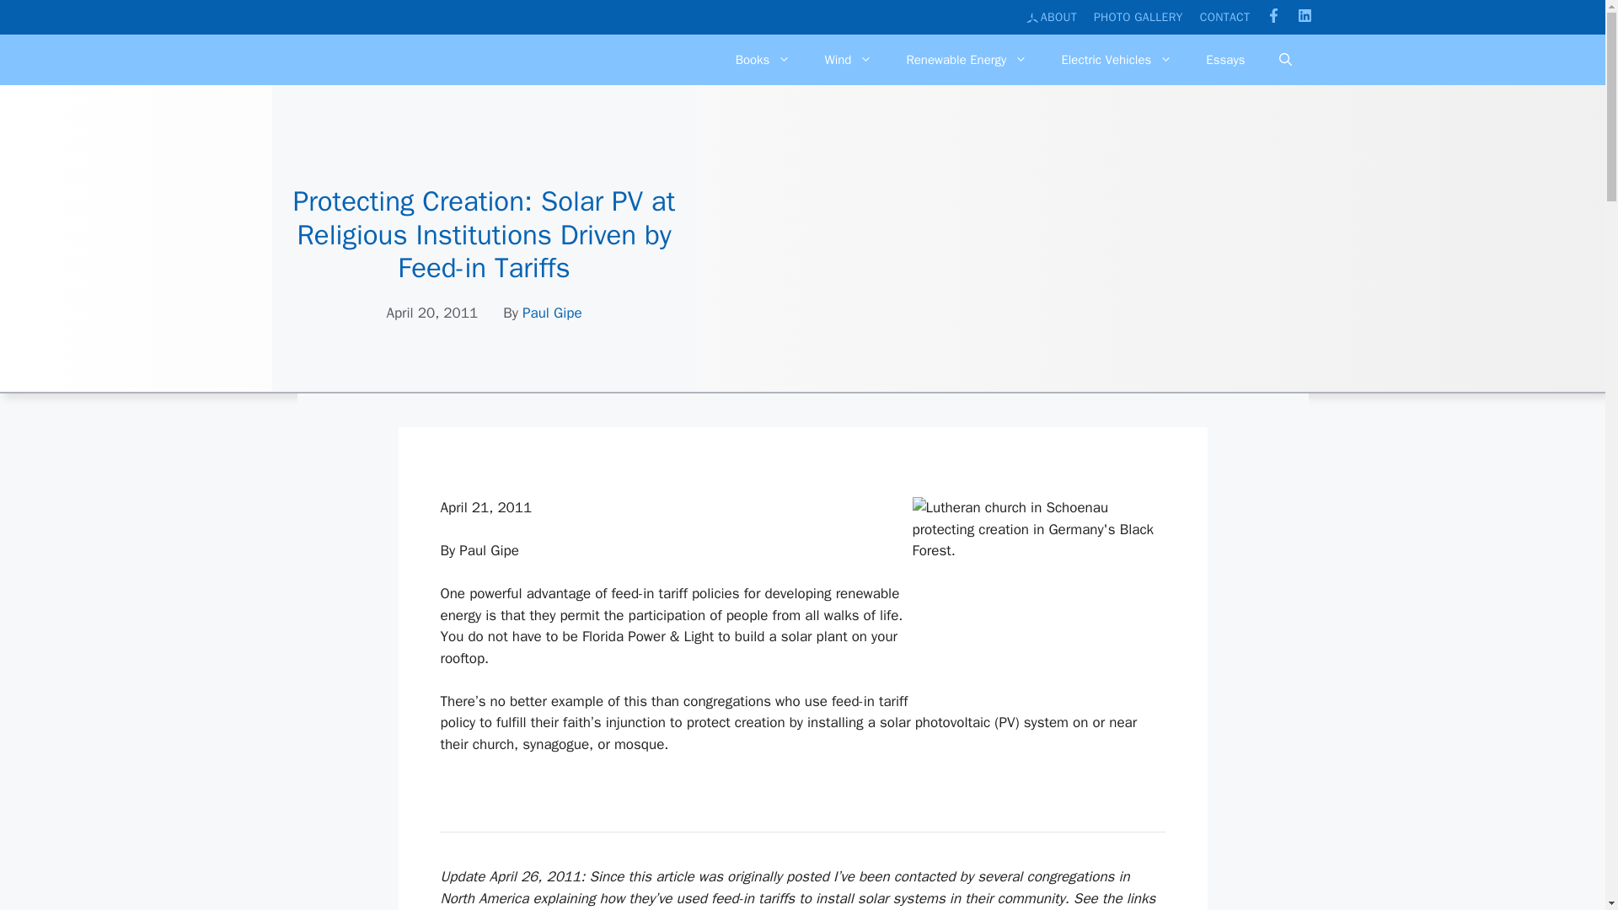 The width and height of the screenshot is (1618, 910). Describe the element at coordinates (1052, 17) in the screenshot. I see `ABOUT` at that location.